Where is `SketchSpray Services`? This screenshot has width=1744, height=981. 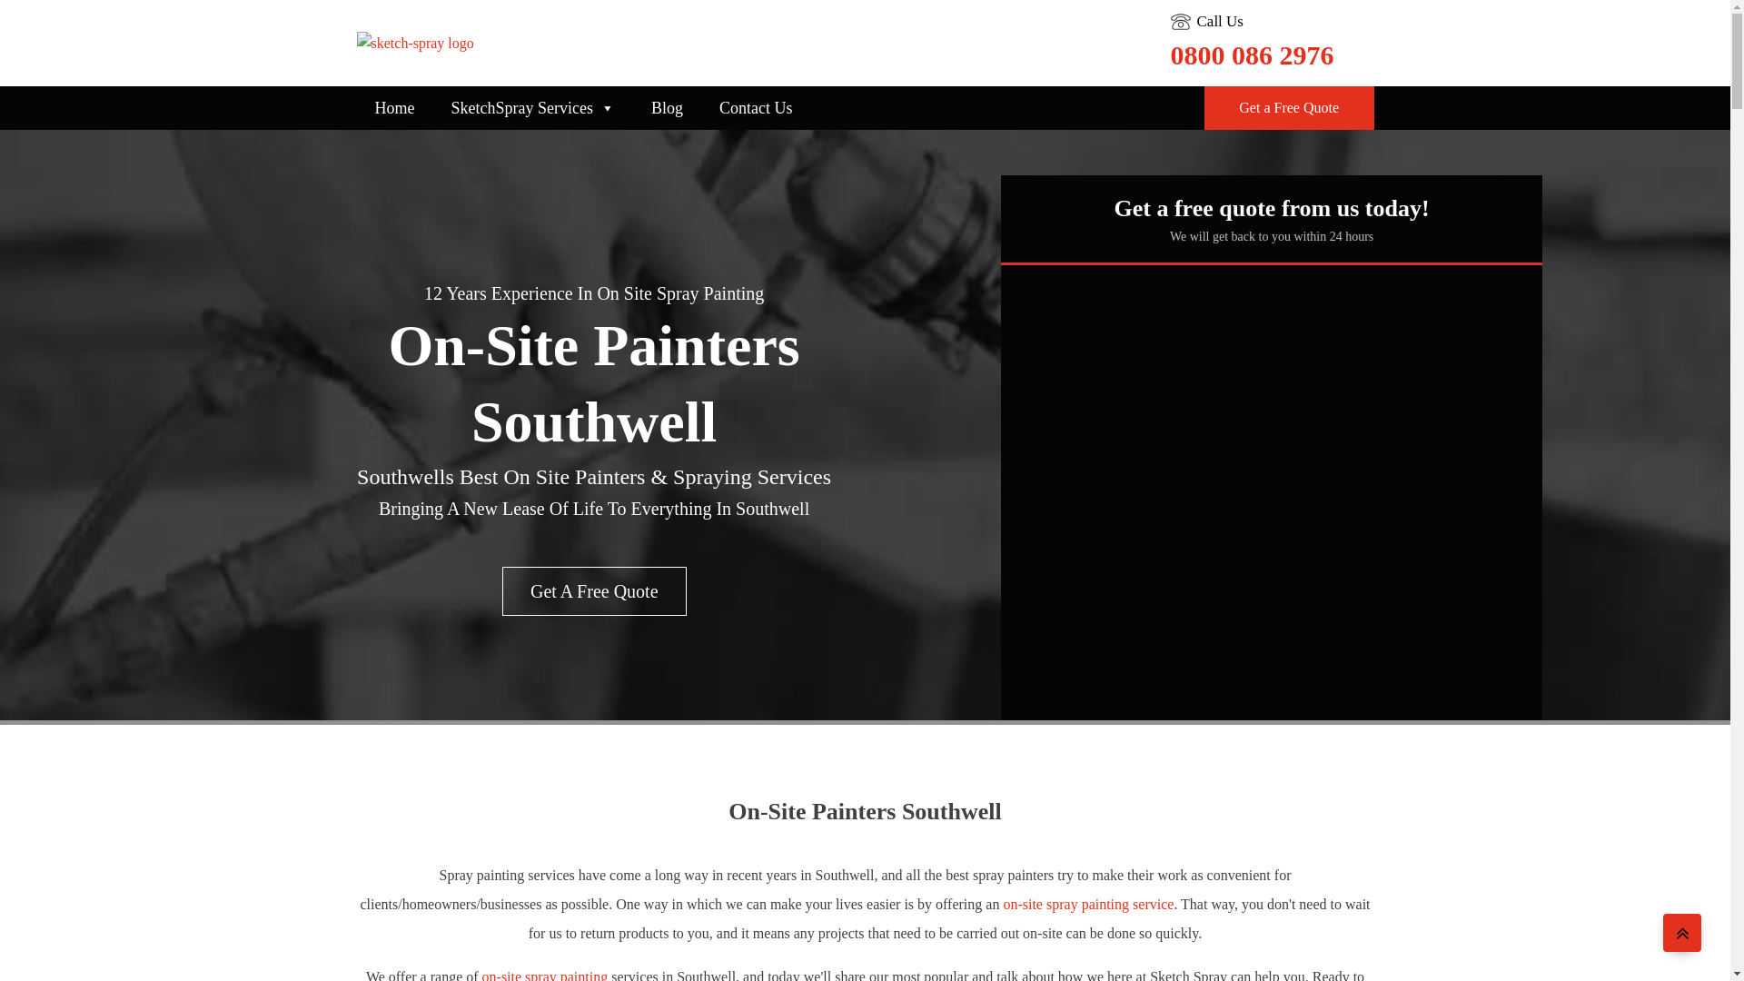 SketchSpray Services is located at coordinates (532, 108).